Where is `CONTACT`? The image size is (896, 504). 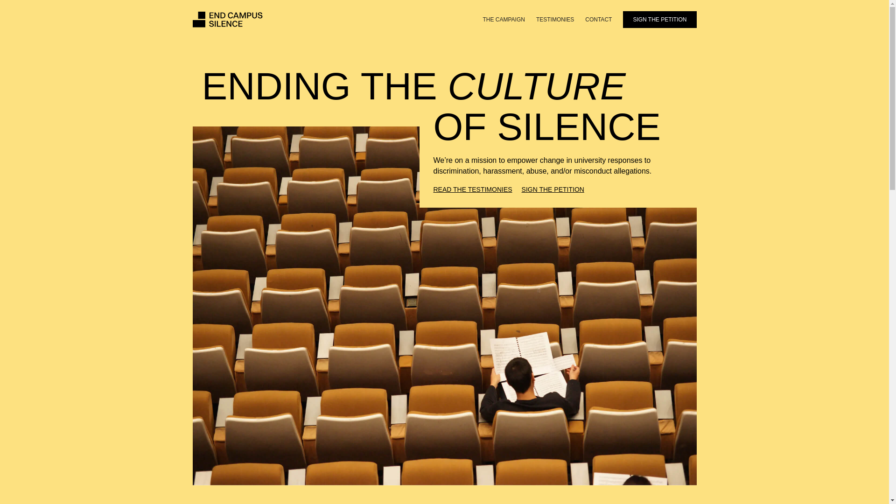 CONTACT is located at coordinates (598, 20).